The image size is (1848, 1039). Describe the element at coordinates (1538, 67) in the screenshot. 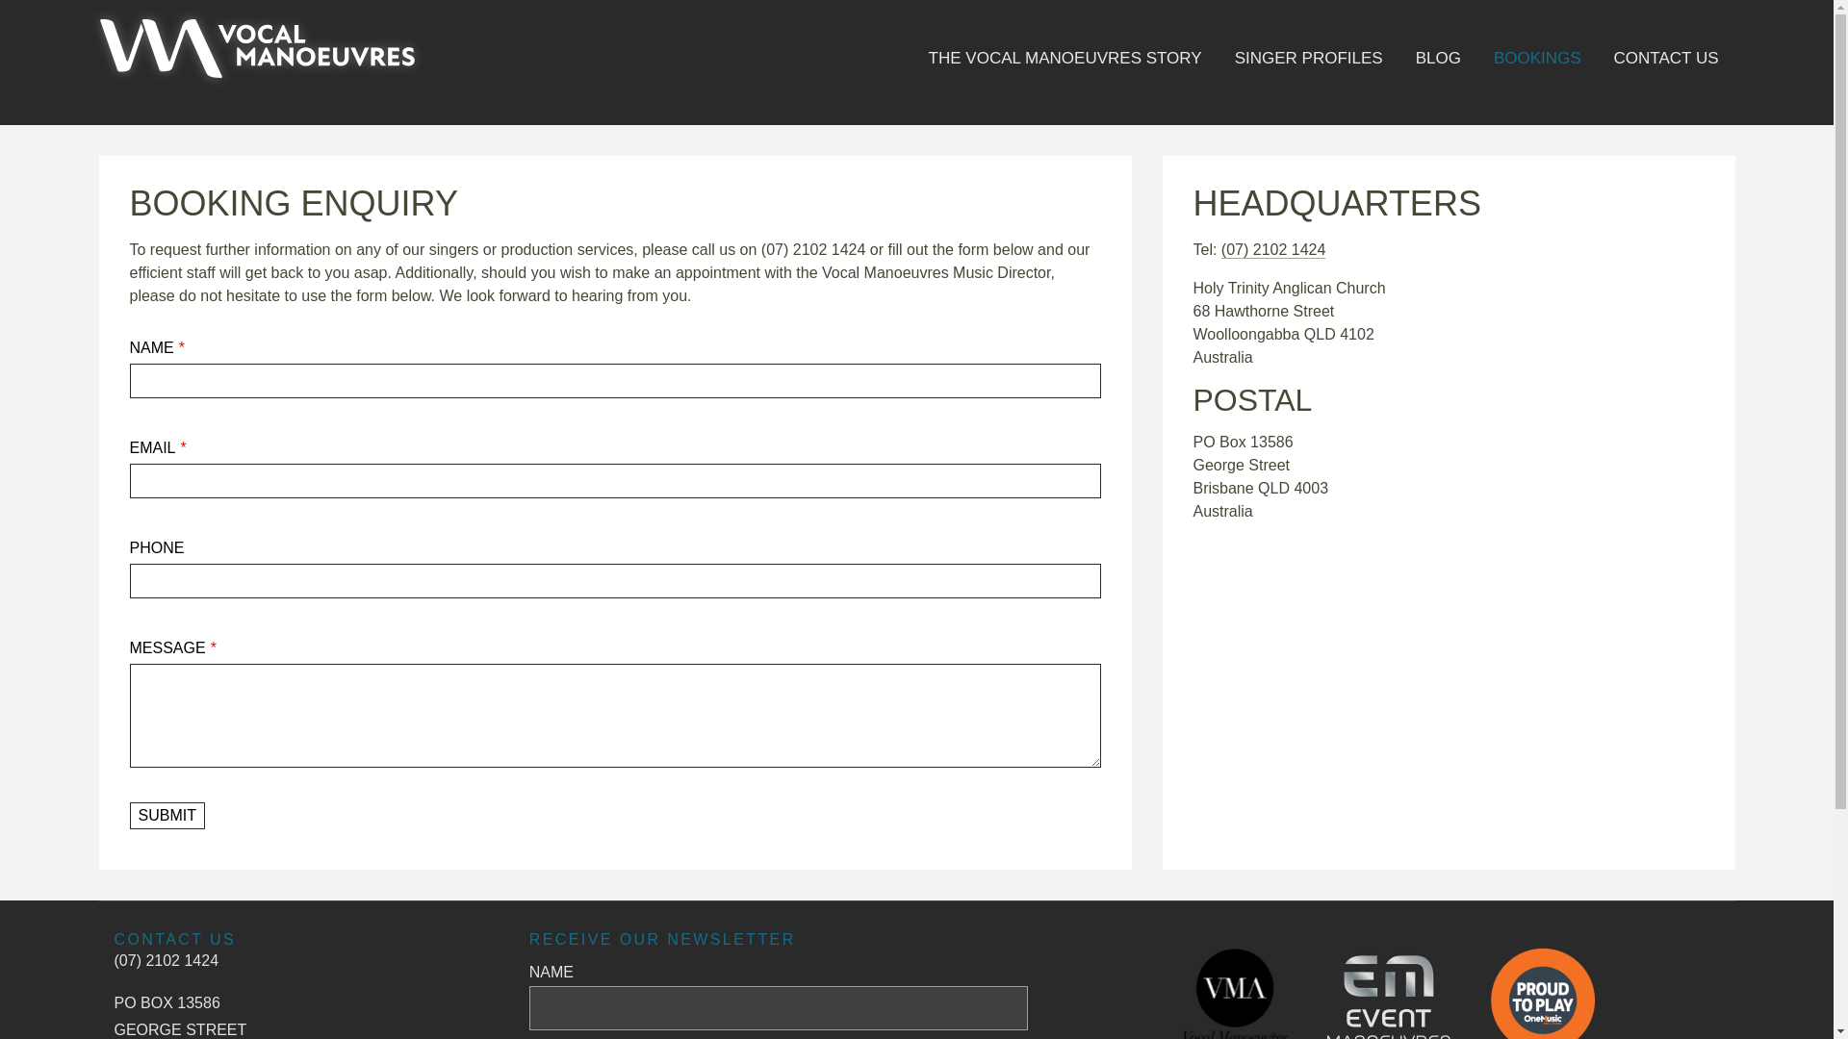

I see `BOOKINGS` at that location.